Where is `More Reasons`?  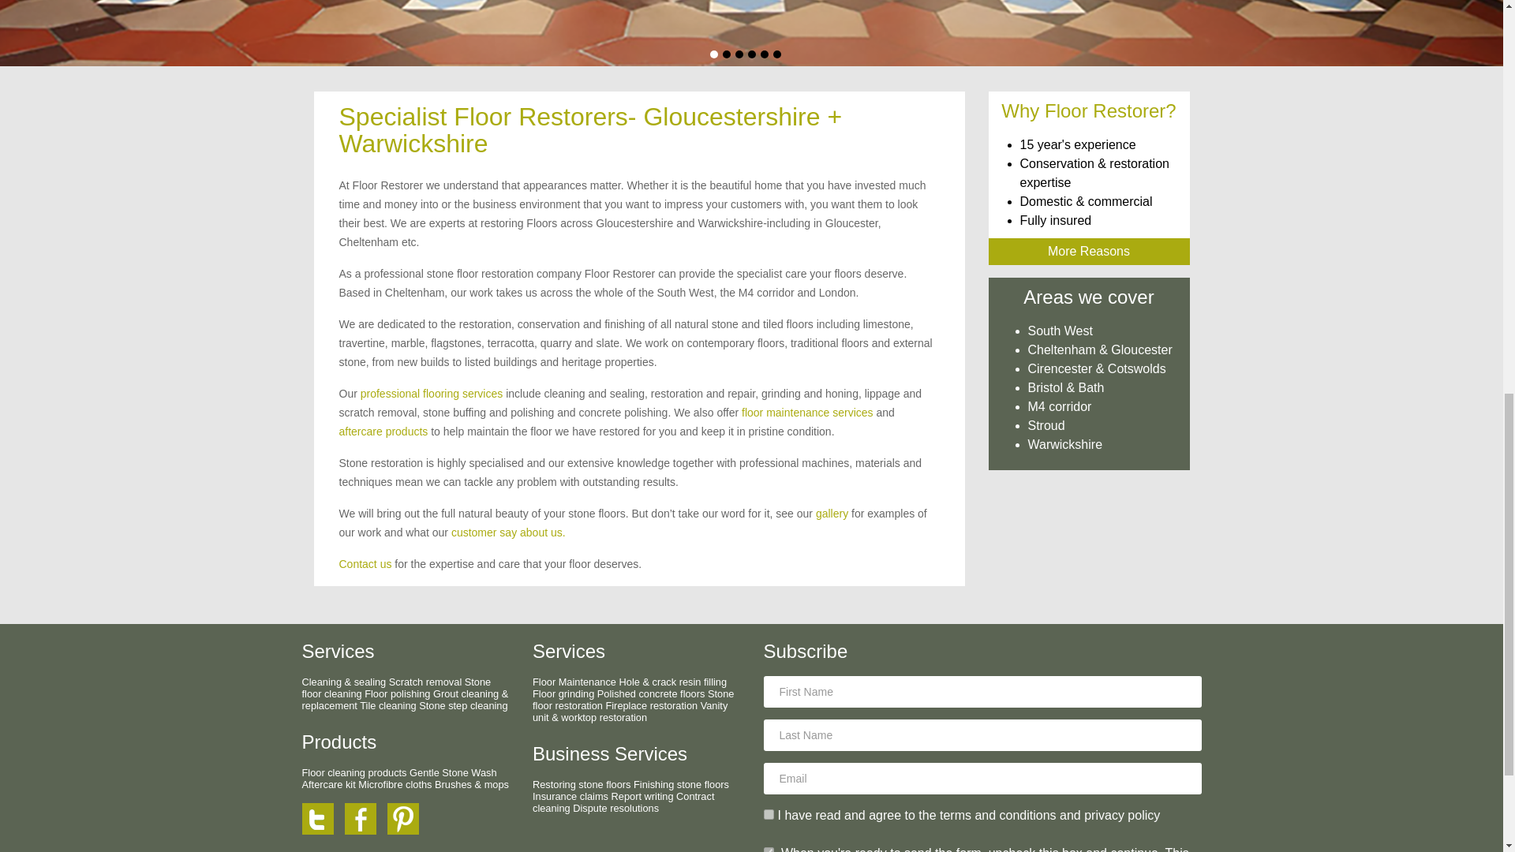 More Reasons is located at coordinates (1088, 251).